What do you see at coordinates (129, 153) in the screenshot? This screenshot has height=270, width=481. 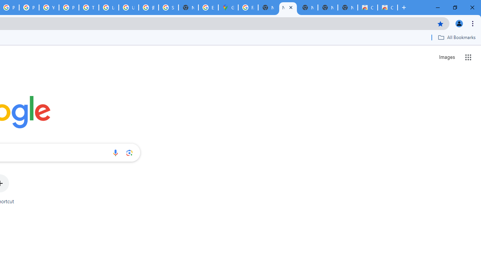 I see `Search by image` at bounding box center [129, 153].